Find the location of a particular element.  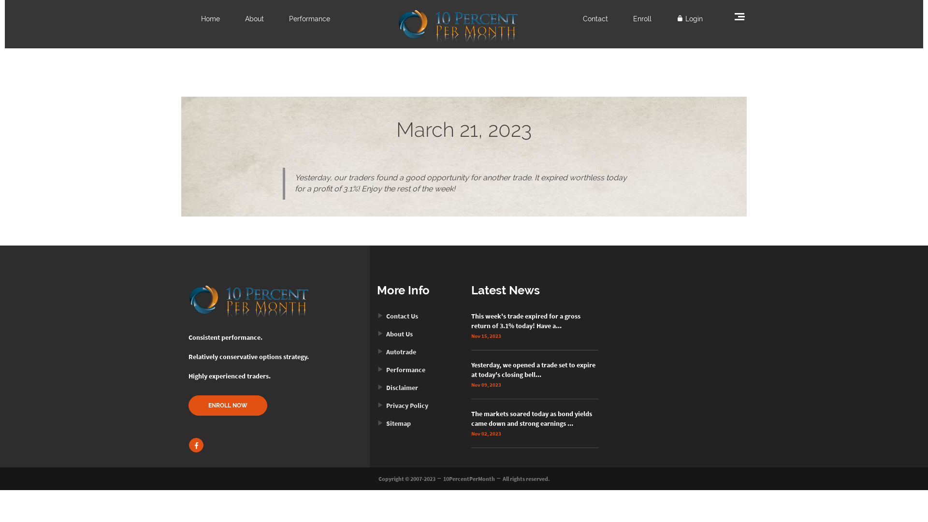

Sitemap is located at coordinates (394, 423).